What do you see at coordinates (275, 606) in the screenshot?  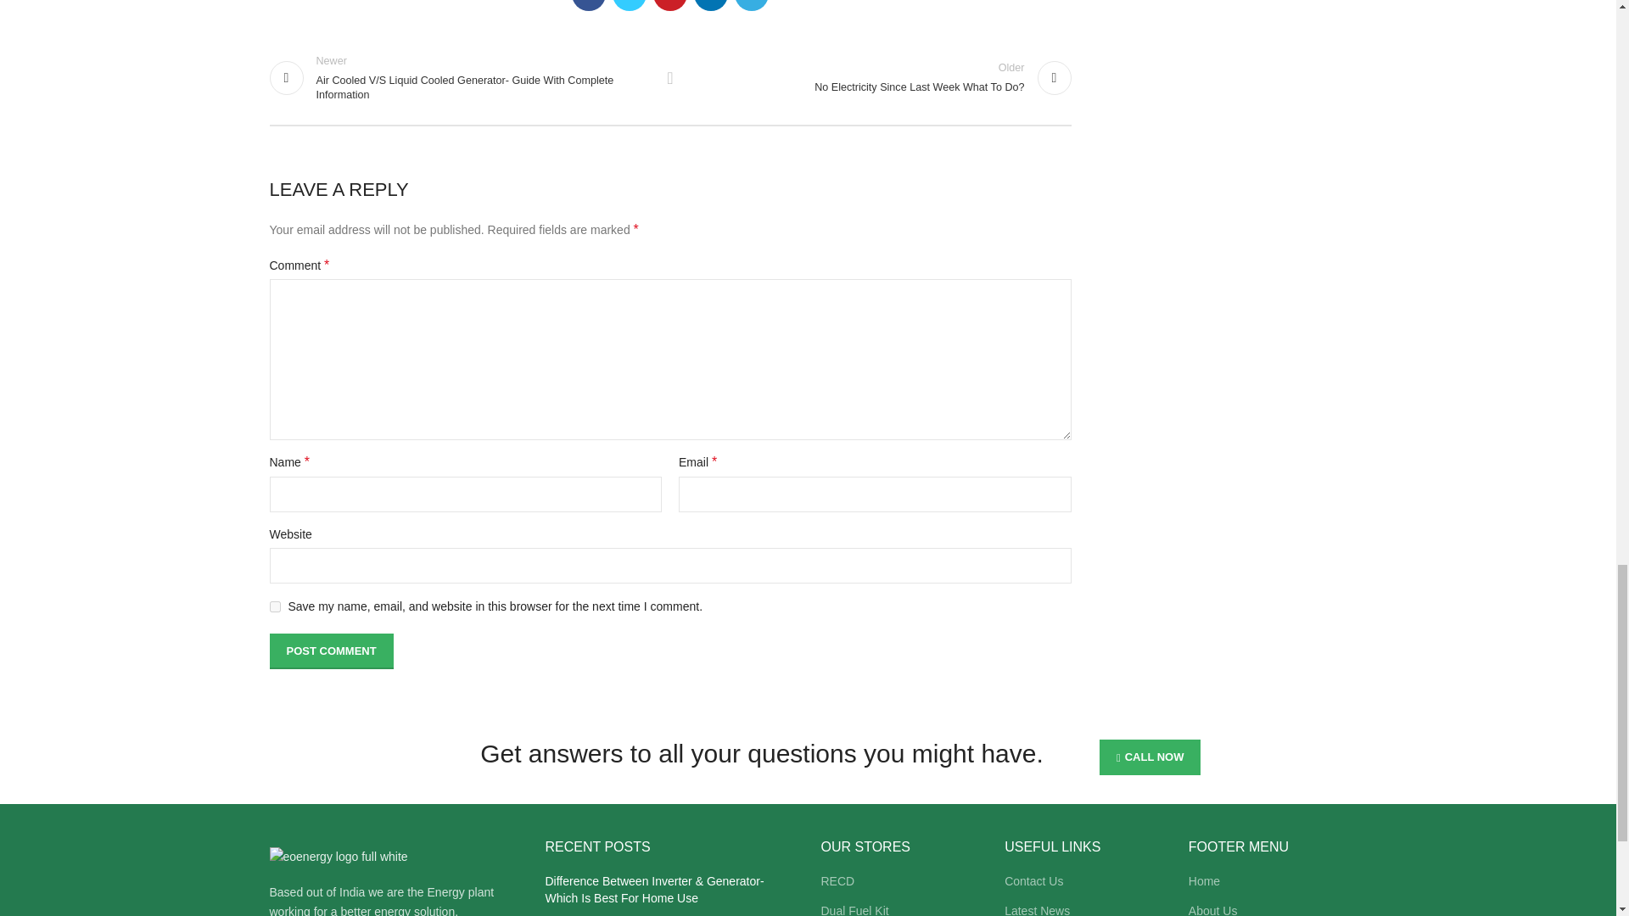 I see `yes` at bounding box center [275, 606].